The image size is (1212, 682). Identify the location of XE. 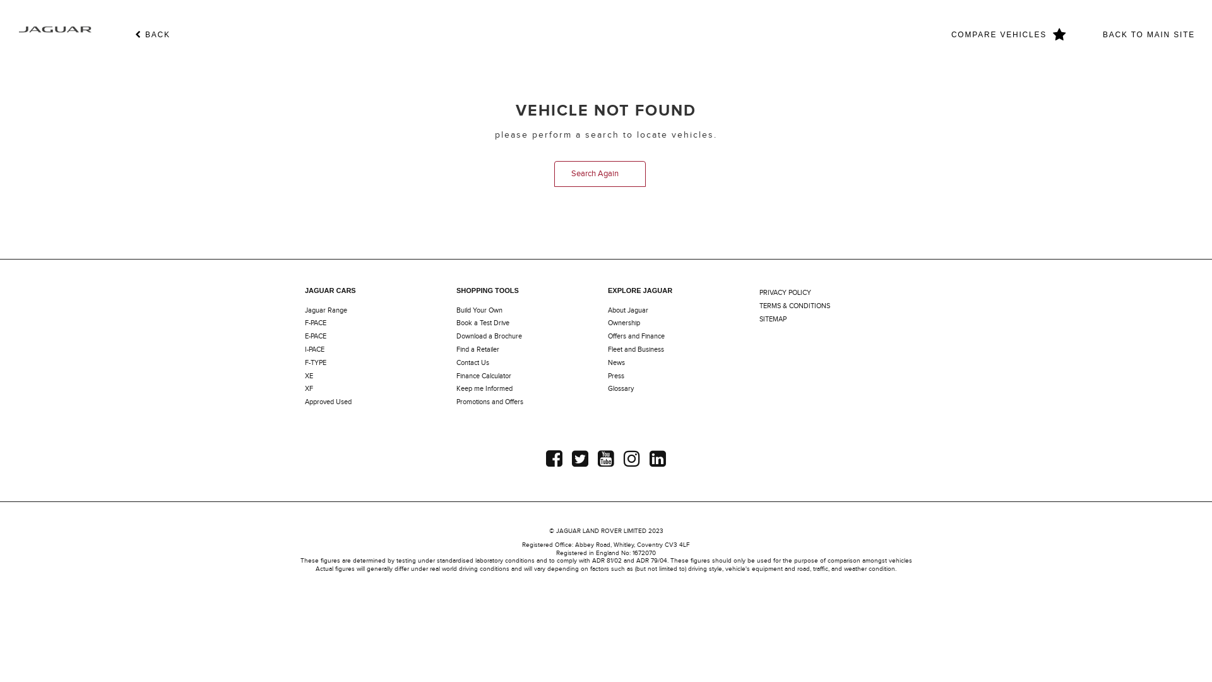
(309, 376).